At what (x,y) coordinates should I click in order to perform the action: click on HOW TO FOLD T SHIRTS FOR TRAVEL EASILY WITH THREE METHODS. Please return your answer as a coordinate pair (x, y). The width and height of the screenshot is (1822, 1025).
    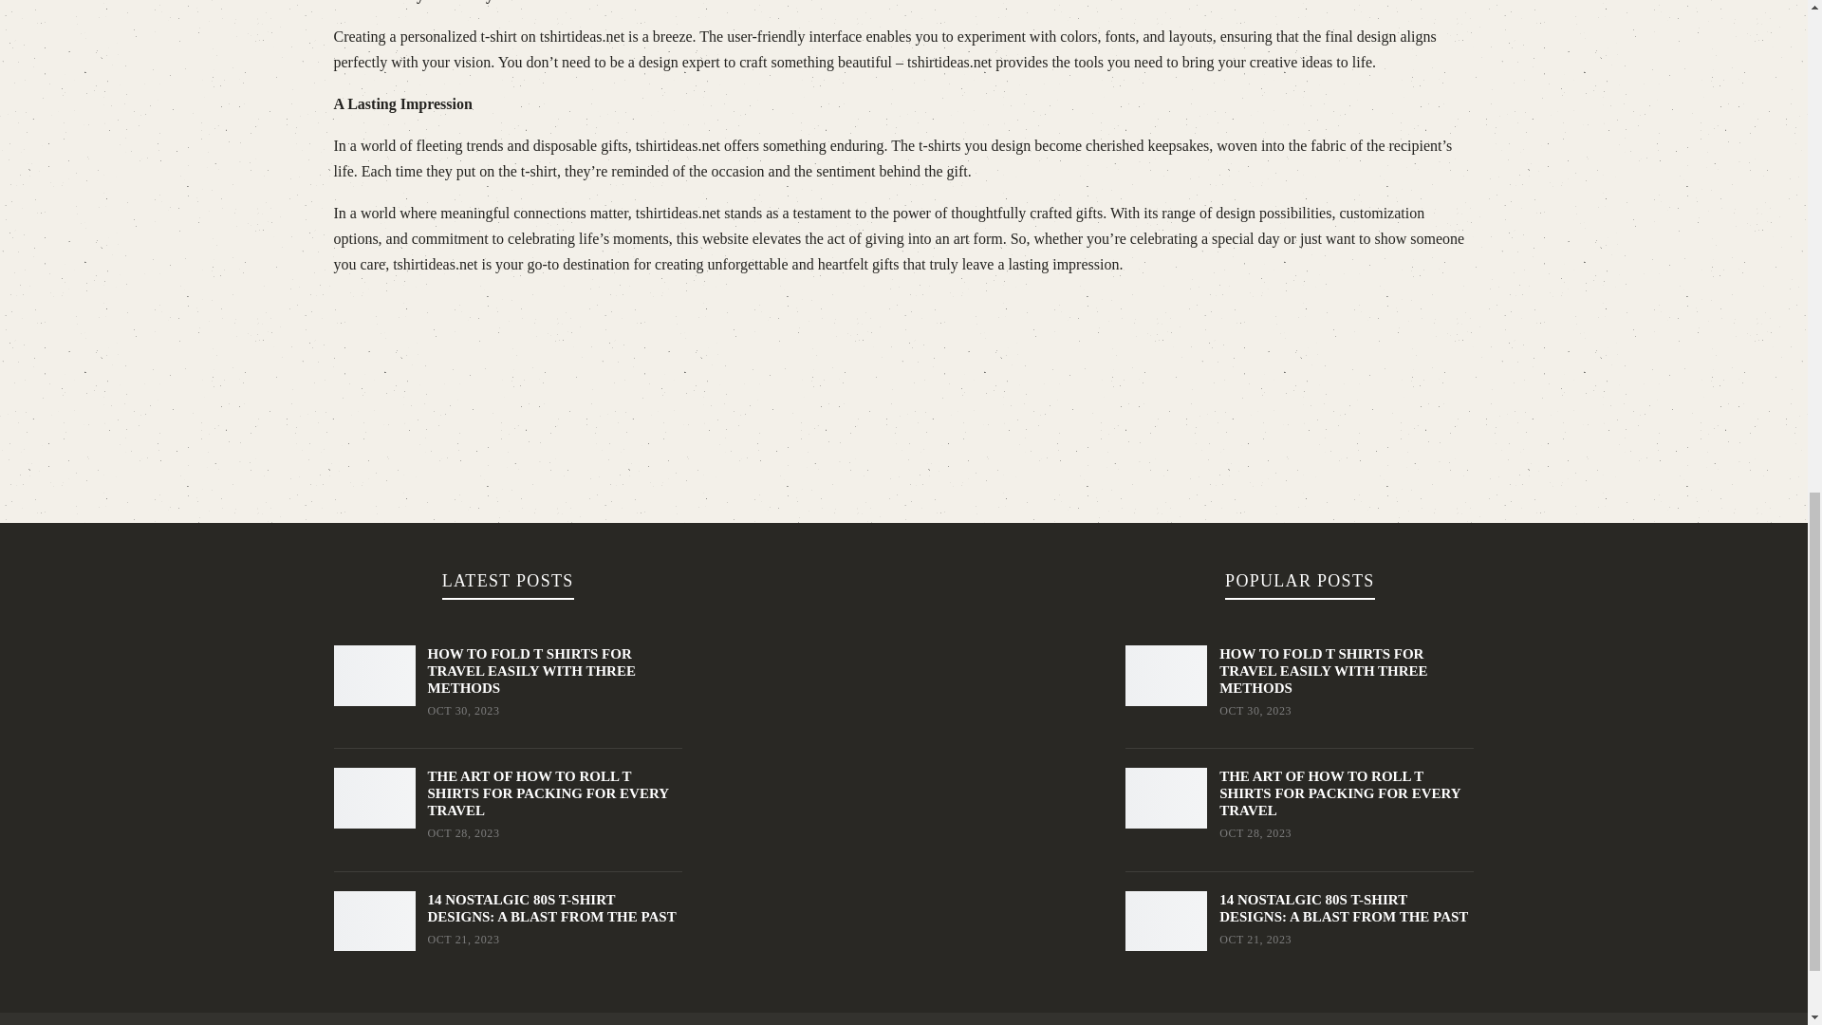
    Looking at the image, I should click on (530, 671).